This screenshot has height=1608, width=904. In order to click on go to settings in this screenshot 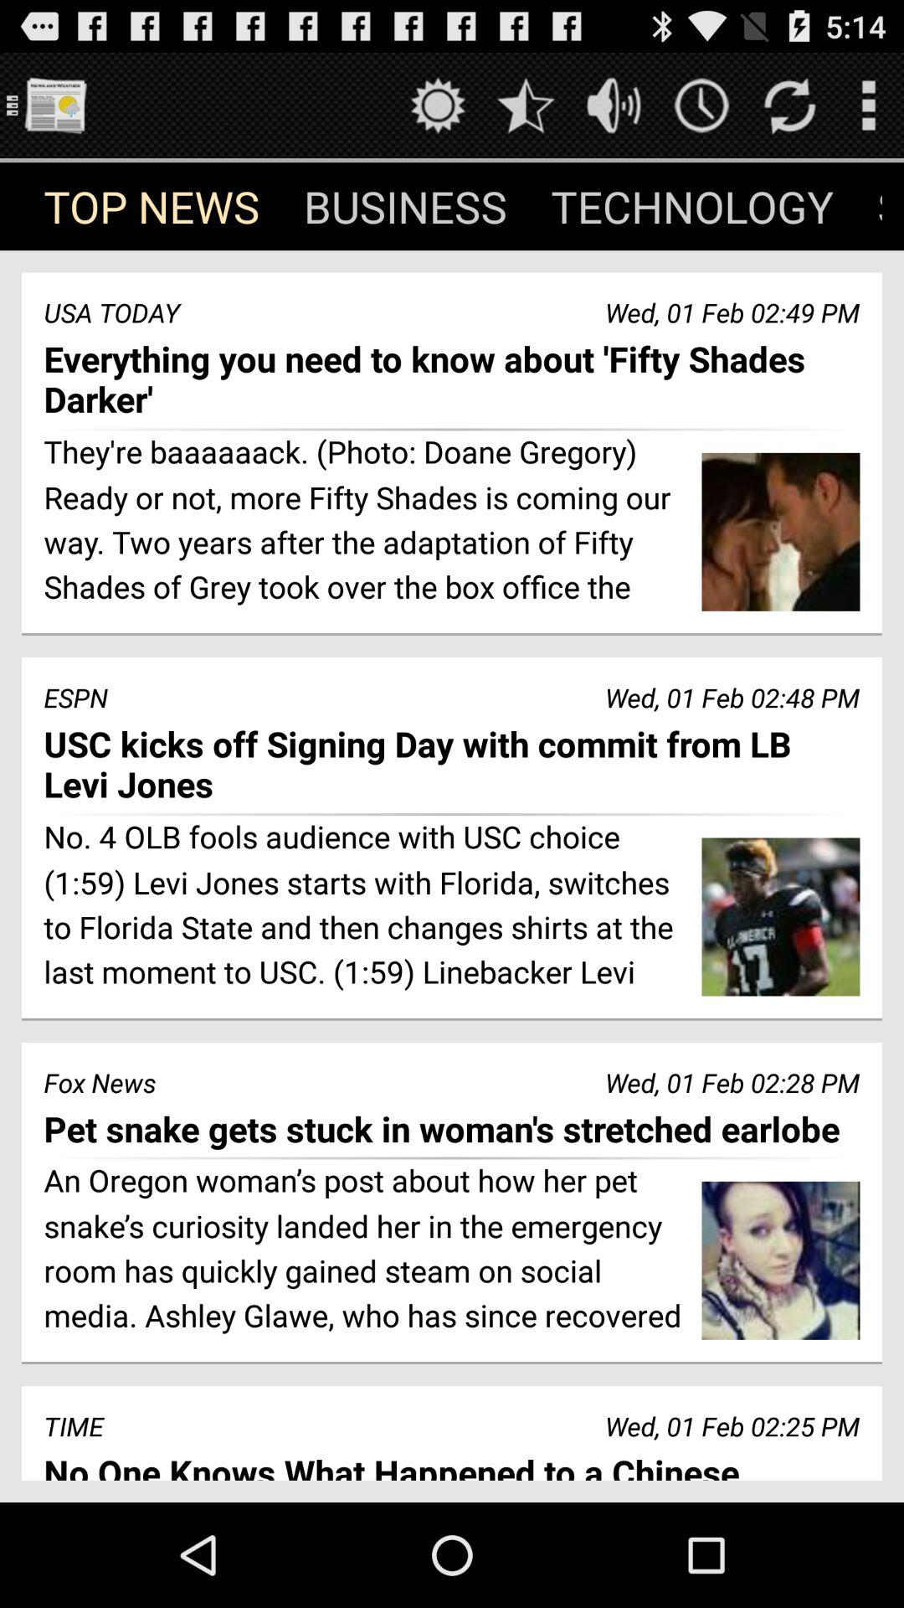, I will do `click(439, 106)`.